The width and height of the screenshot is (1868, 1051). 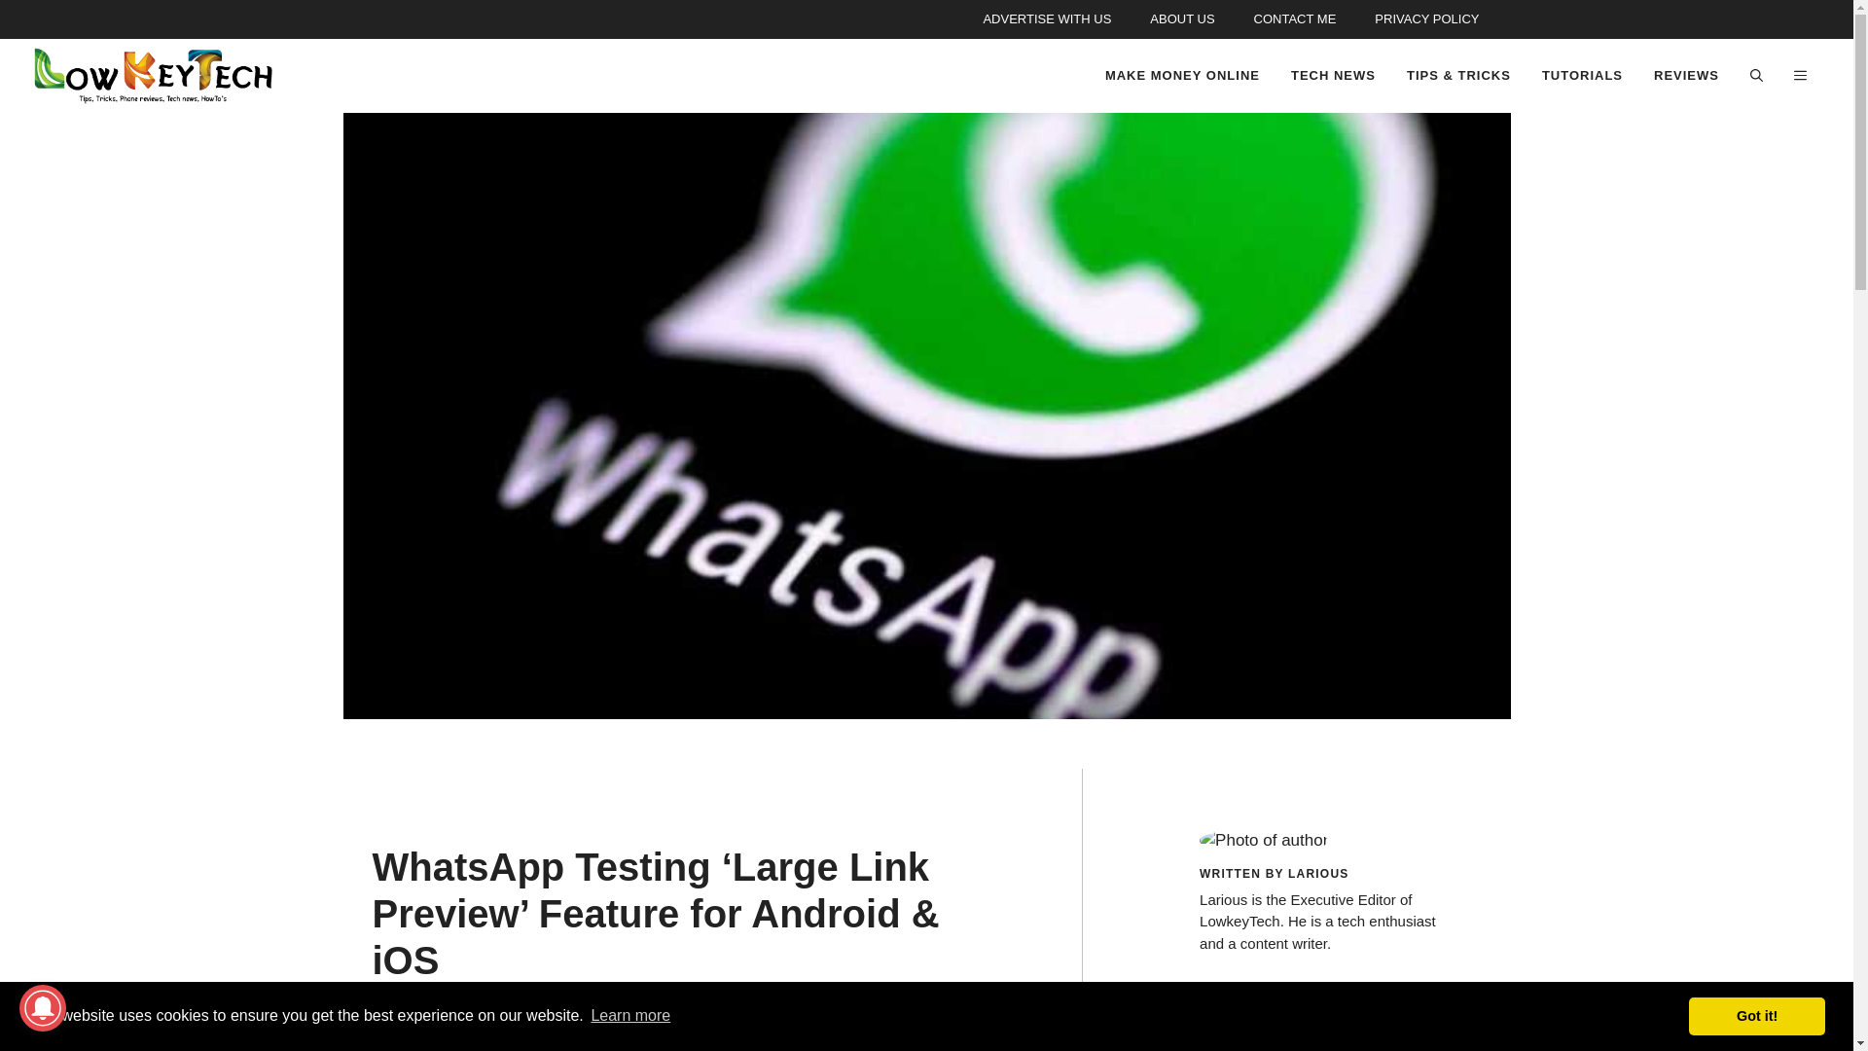 What do you see at coordinates (1181, 19) in the screenshot?
I see `About the site and author` at bounding box center [1181, 19].